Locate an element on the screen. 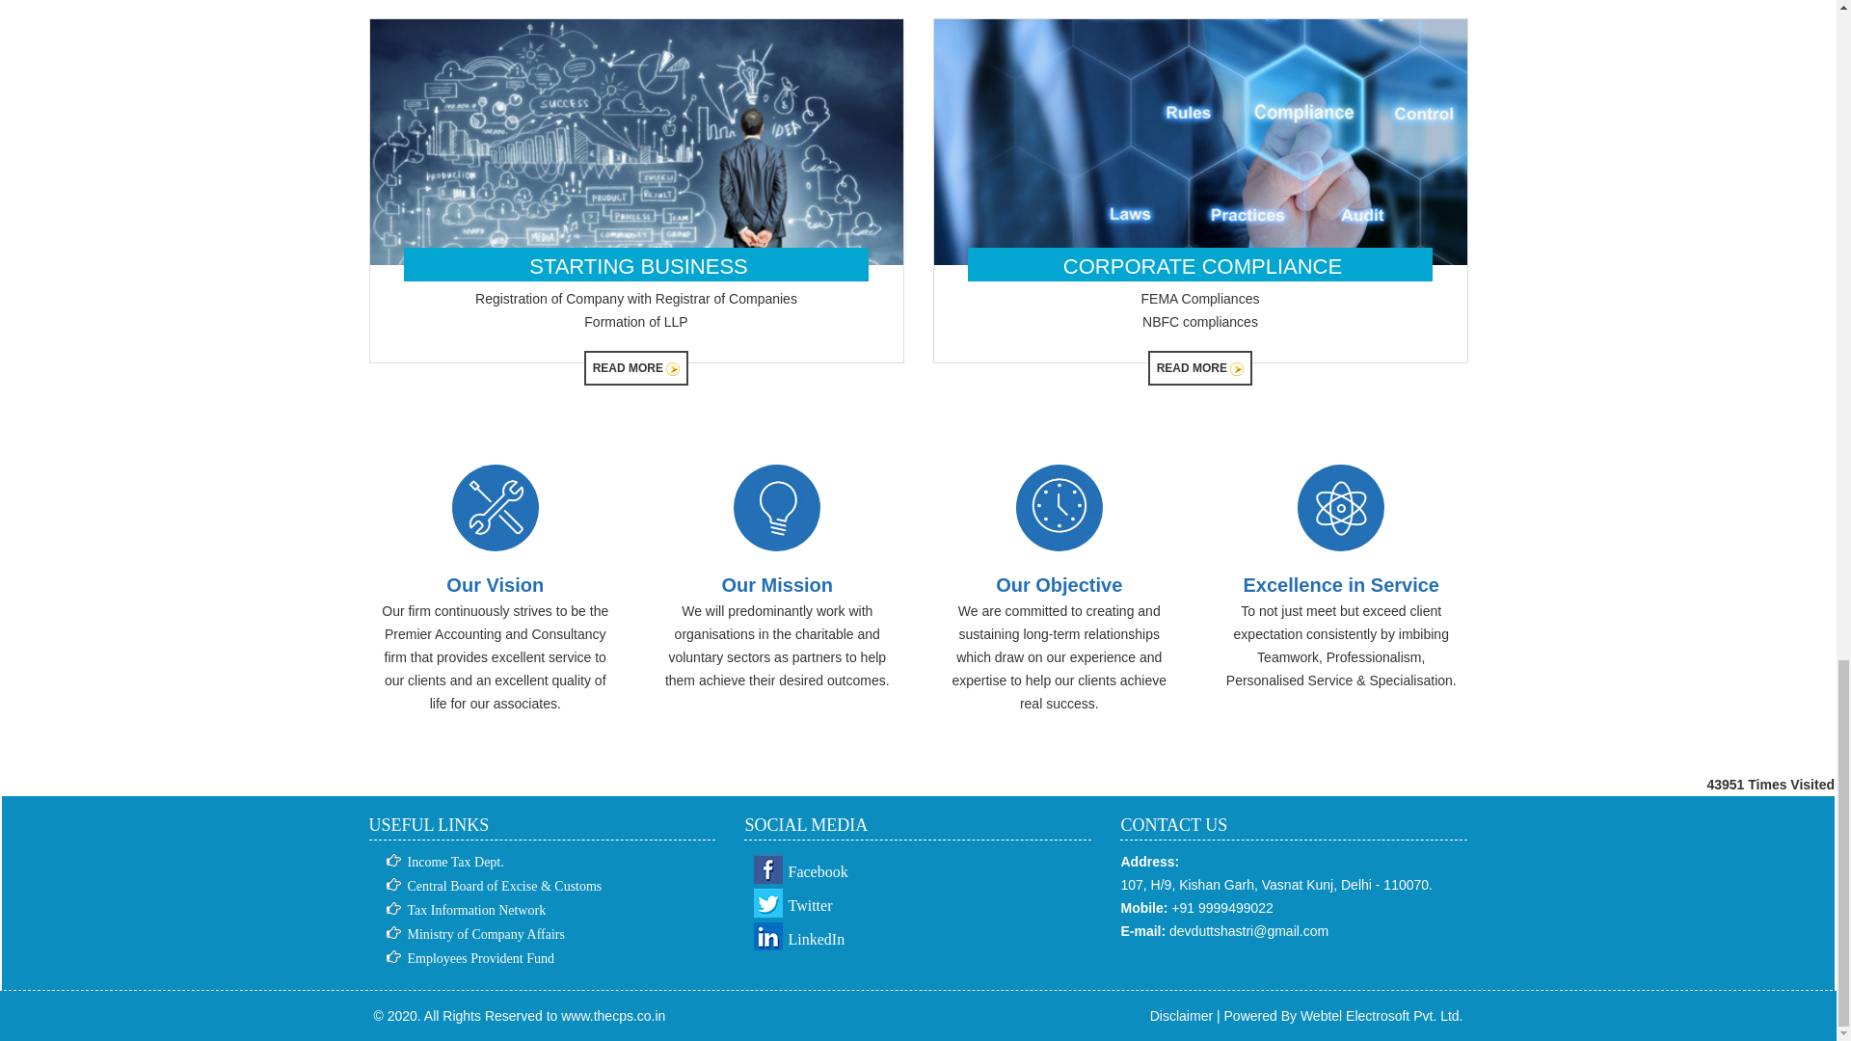 This screenshot has height=1041, width=1851. READ MORE is located at coordinates (1199, 367).